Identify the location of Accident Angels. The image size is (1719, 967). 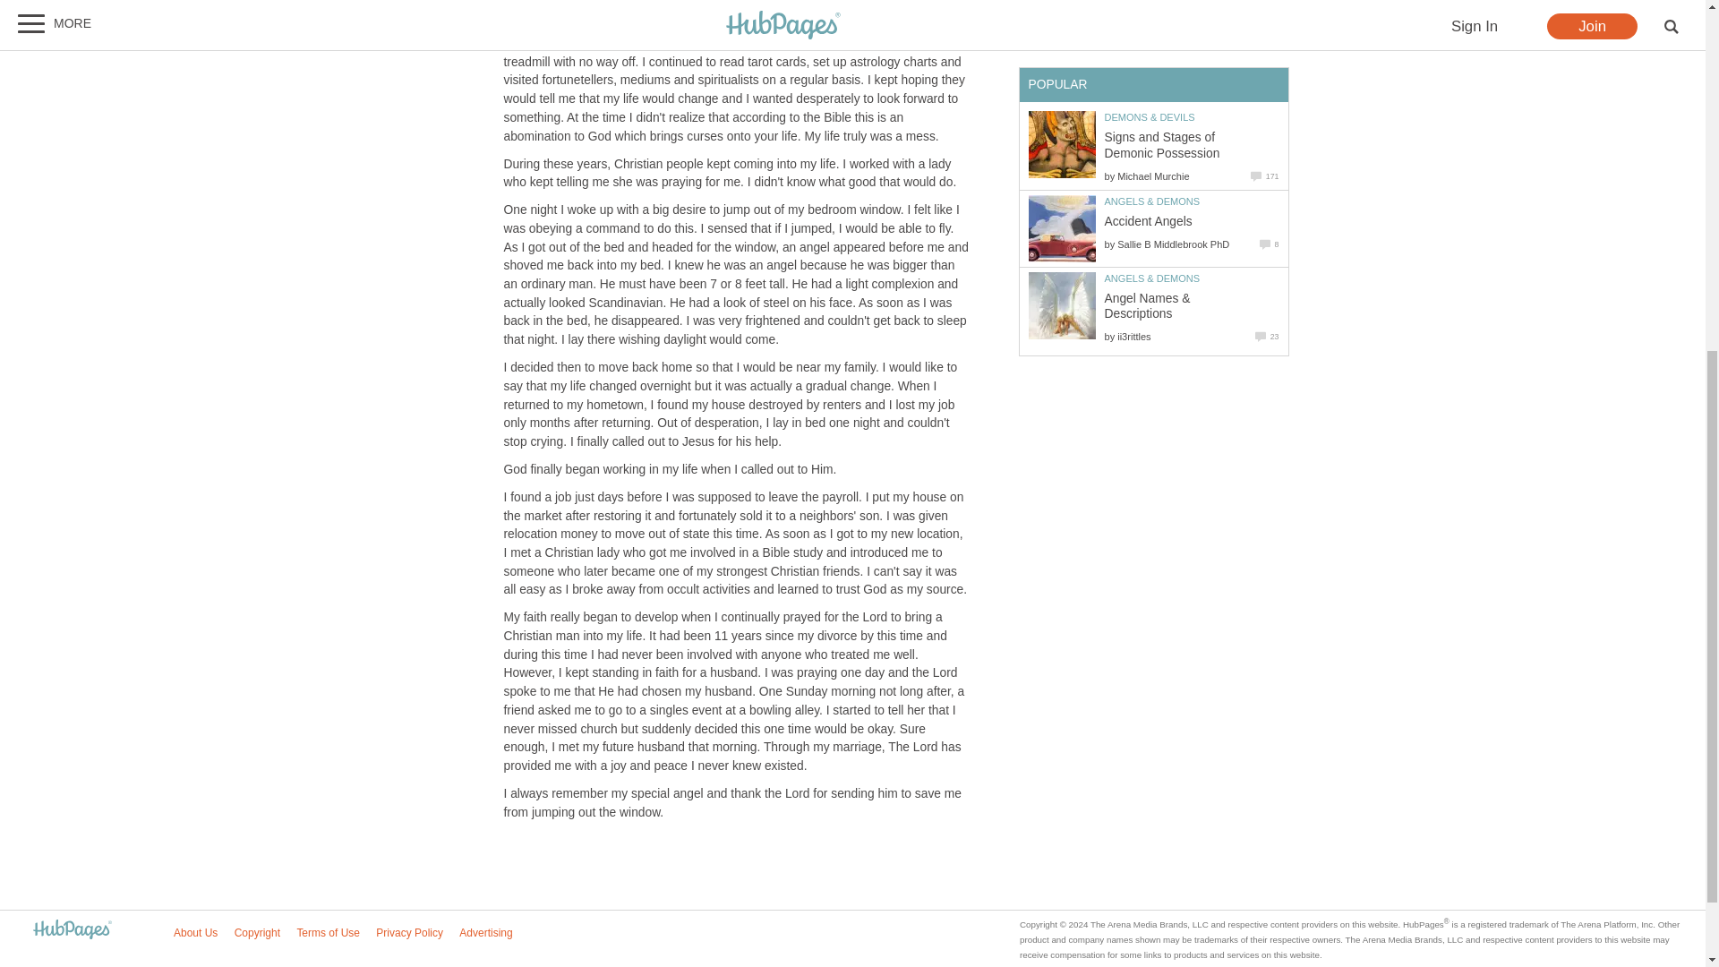
(1062, 228).